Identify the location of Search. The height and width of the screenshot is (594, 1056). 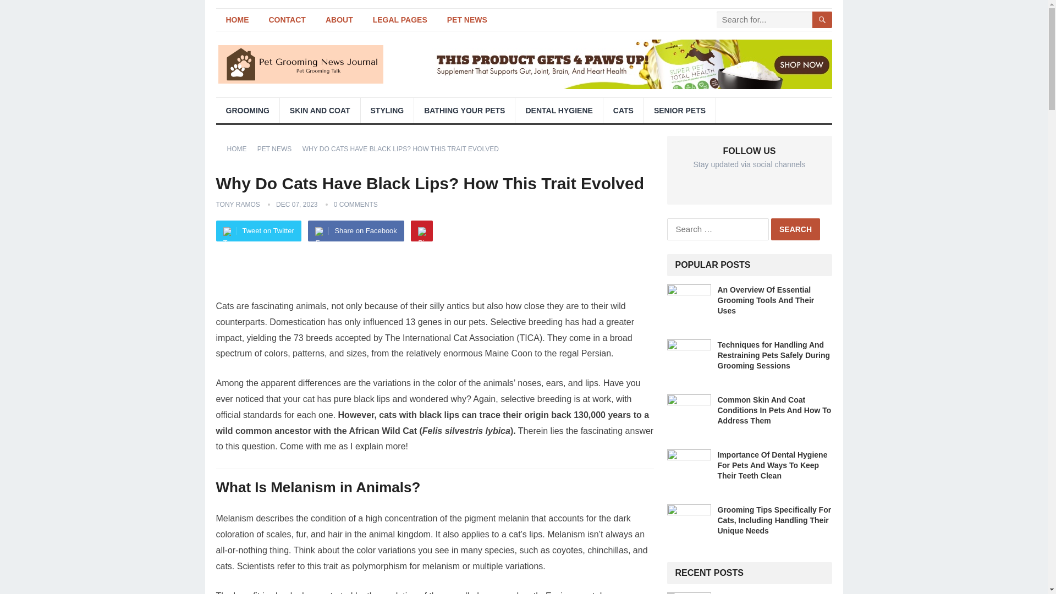
(795, 229).